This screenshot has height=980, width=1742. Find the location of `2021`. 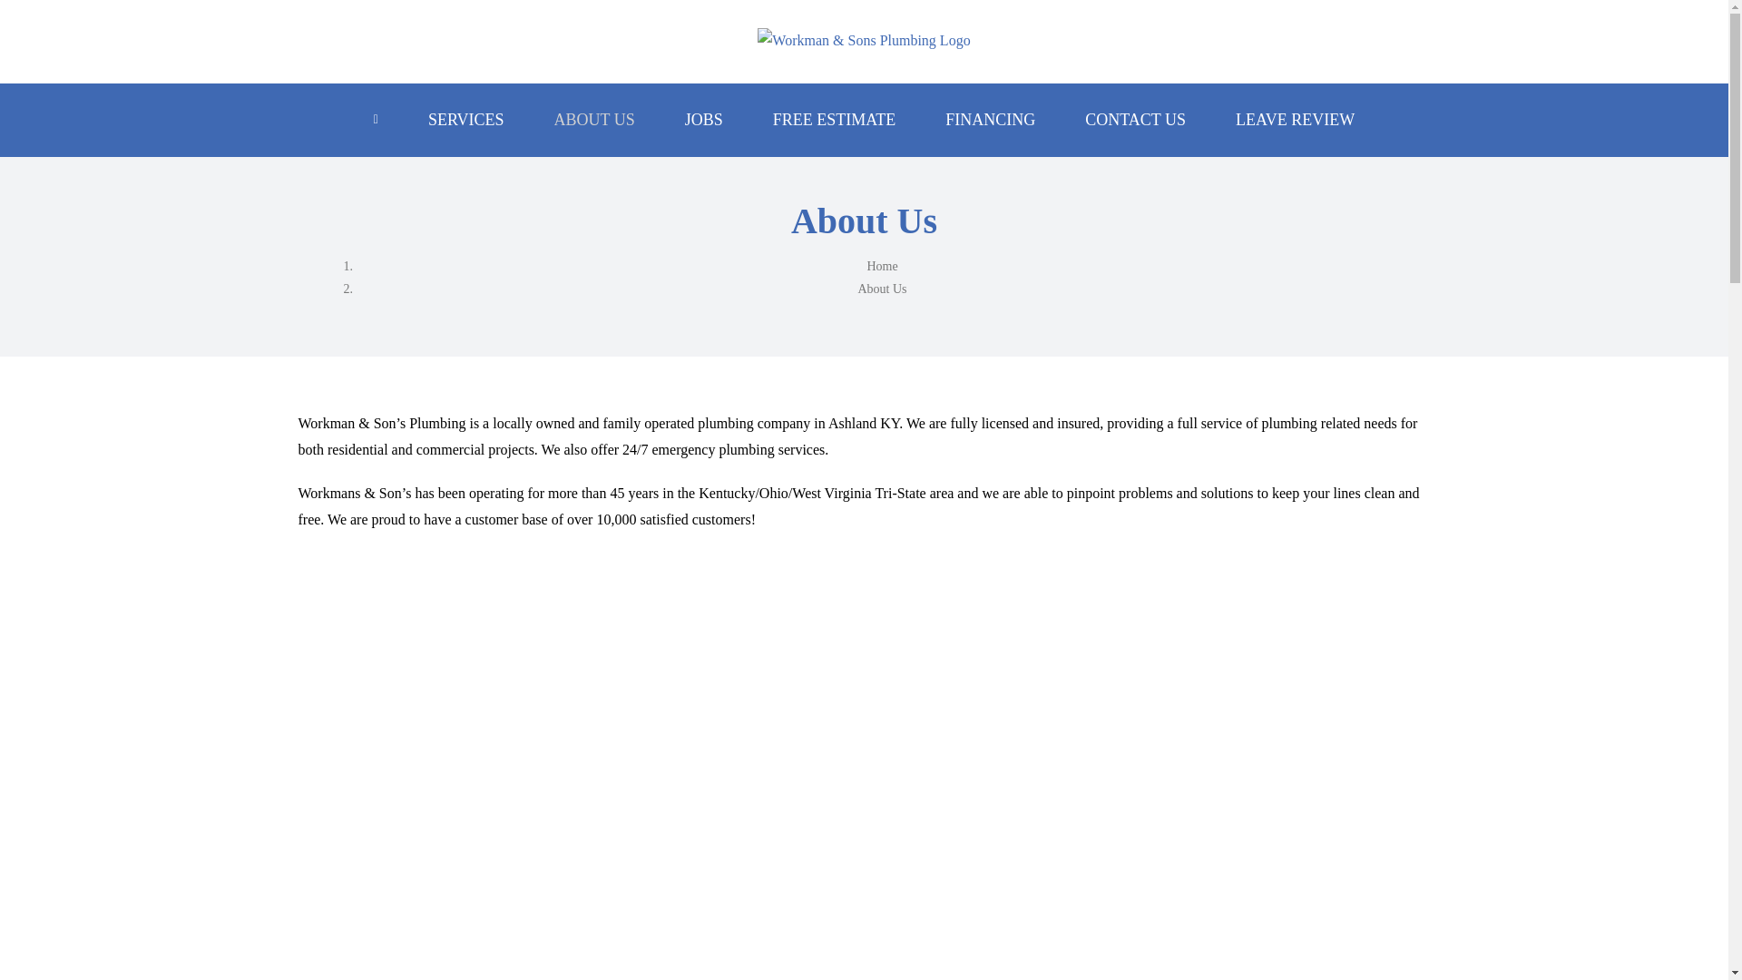

2021 is located at coordinates (479, 924).